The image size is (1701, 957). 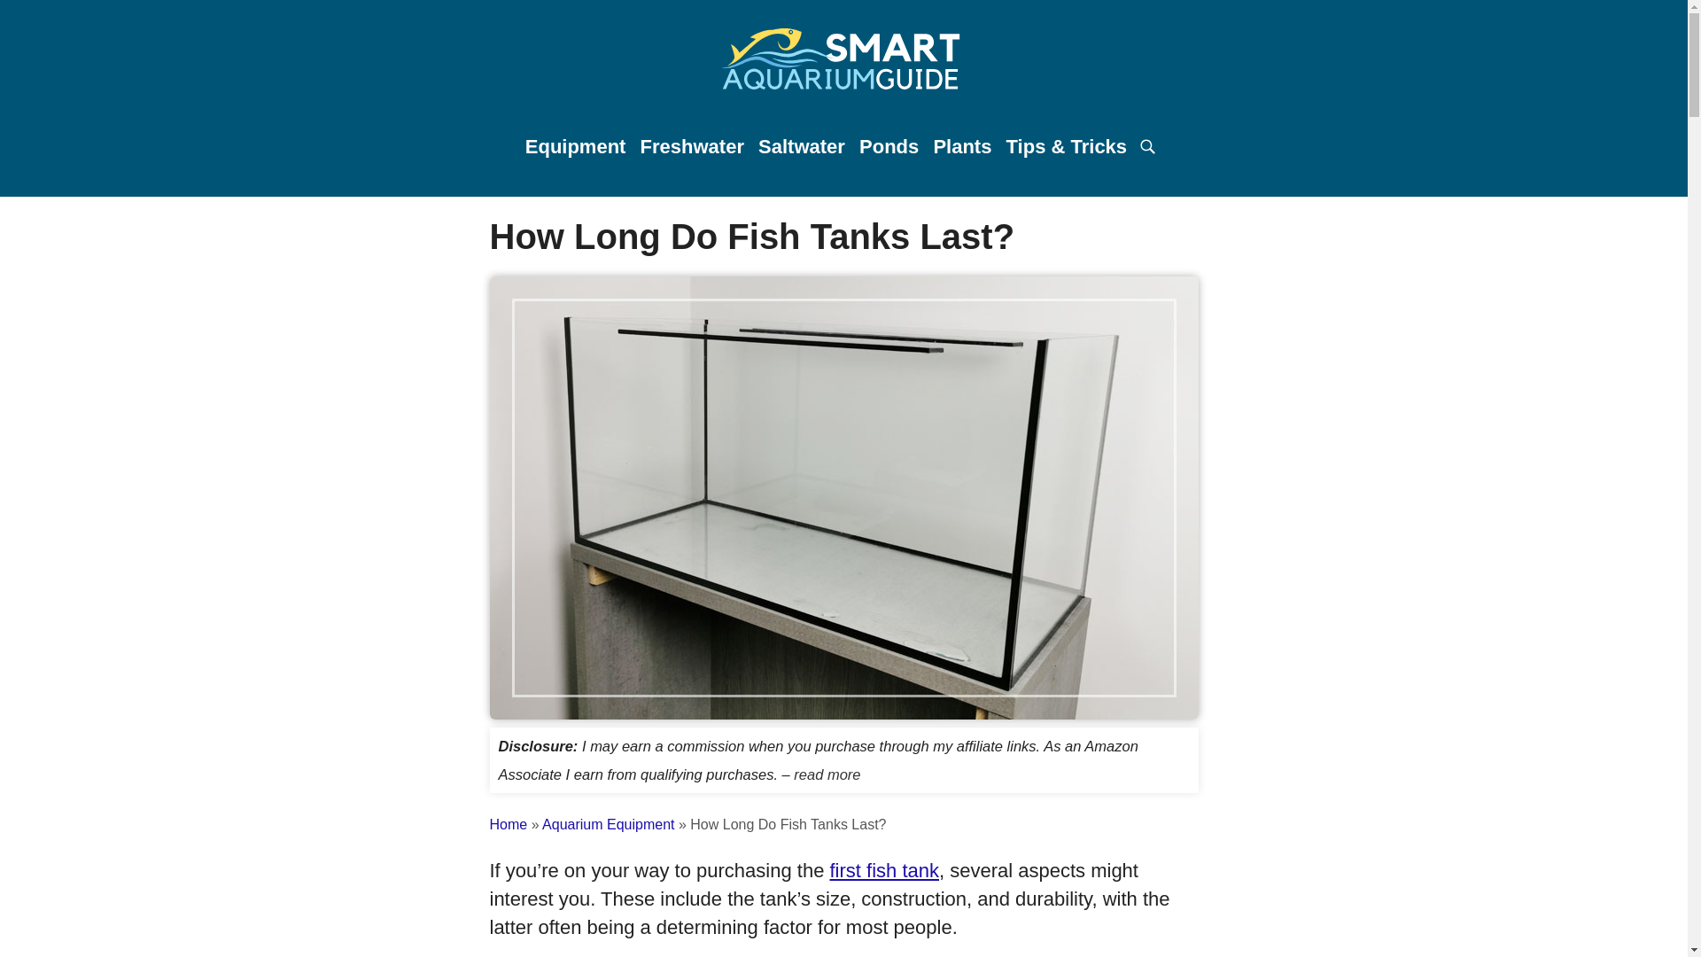 What do you see at coordinates (962, 147) in the screenshot?
I see `Plants` at bounding box center [962, 147].